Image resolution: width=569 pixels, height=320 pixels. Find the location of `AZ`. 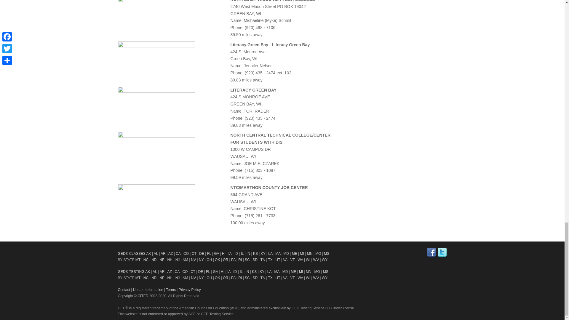

AZ is located at coordinates (171, 253).